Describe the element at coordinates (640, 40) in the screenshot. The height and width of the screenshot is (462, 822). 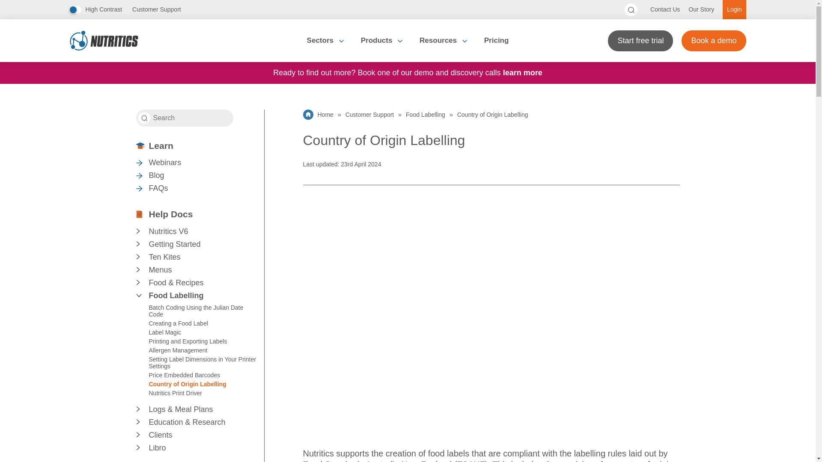
I see `Start free trial` at that location.